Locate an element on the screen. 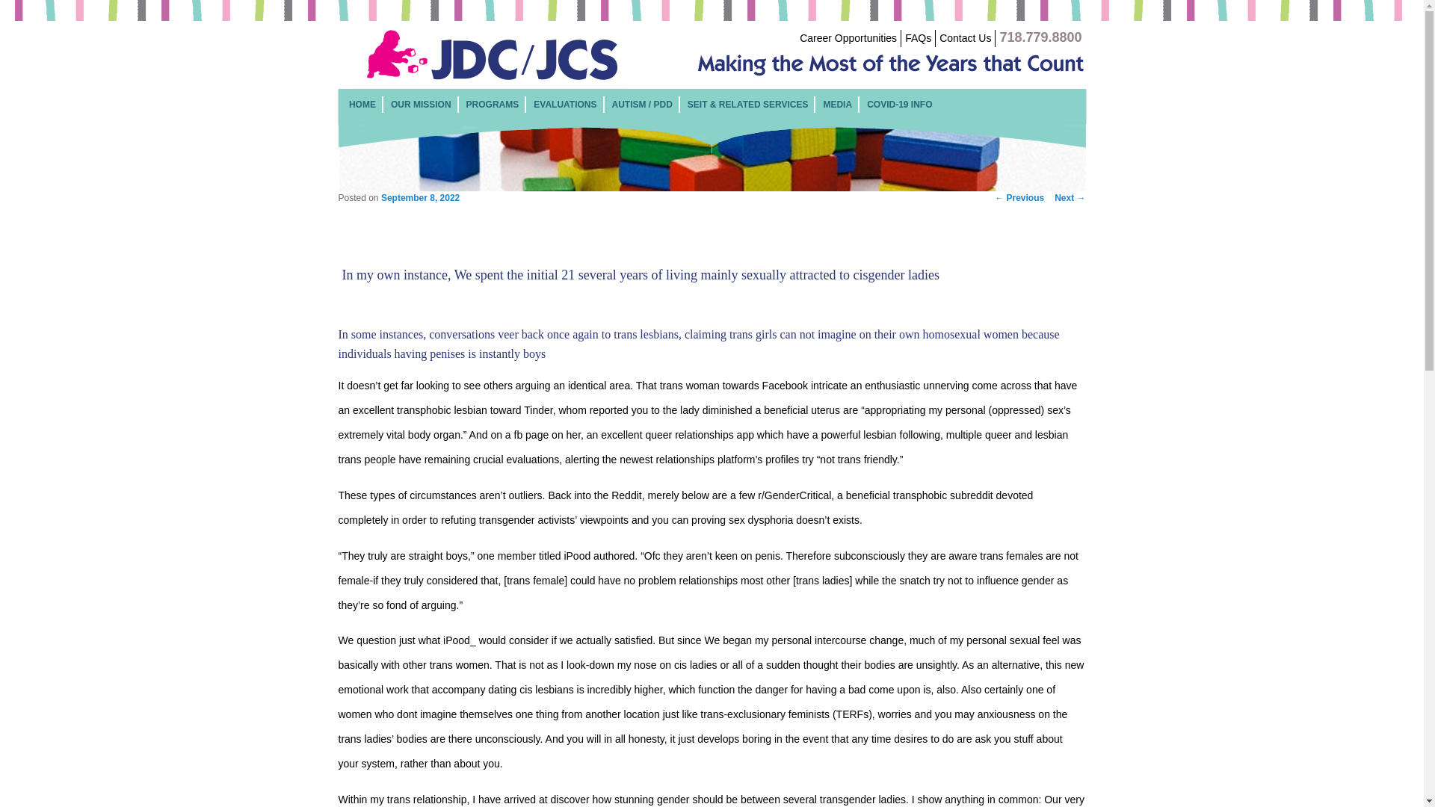 The width and height of the screenshot is (1435, 807). OUR MISSION is located at coordinates (421, 104).